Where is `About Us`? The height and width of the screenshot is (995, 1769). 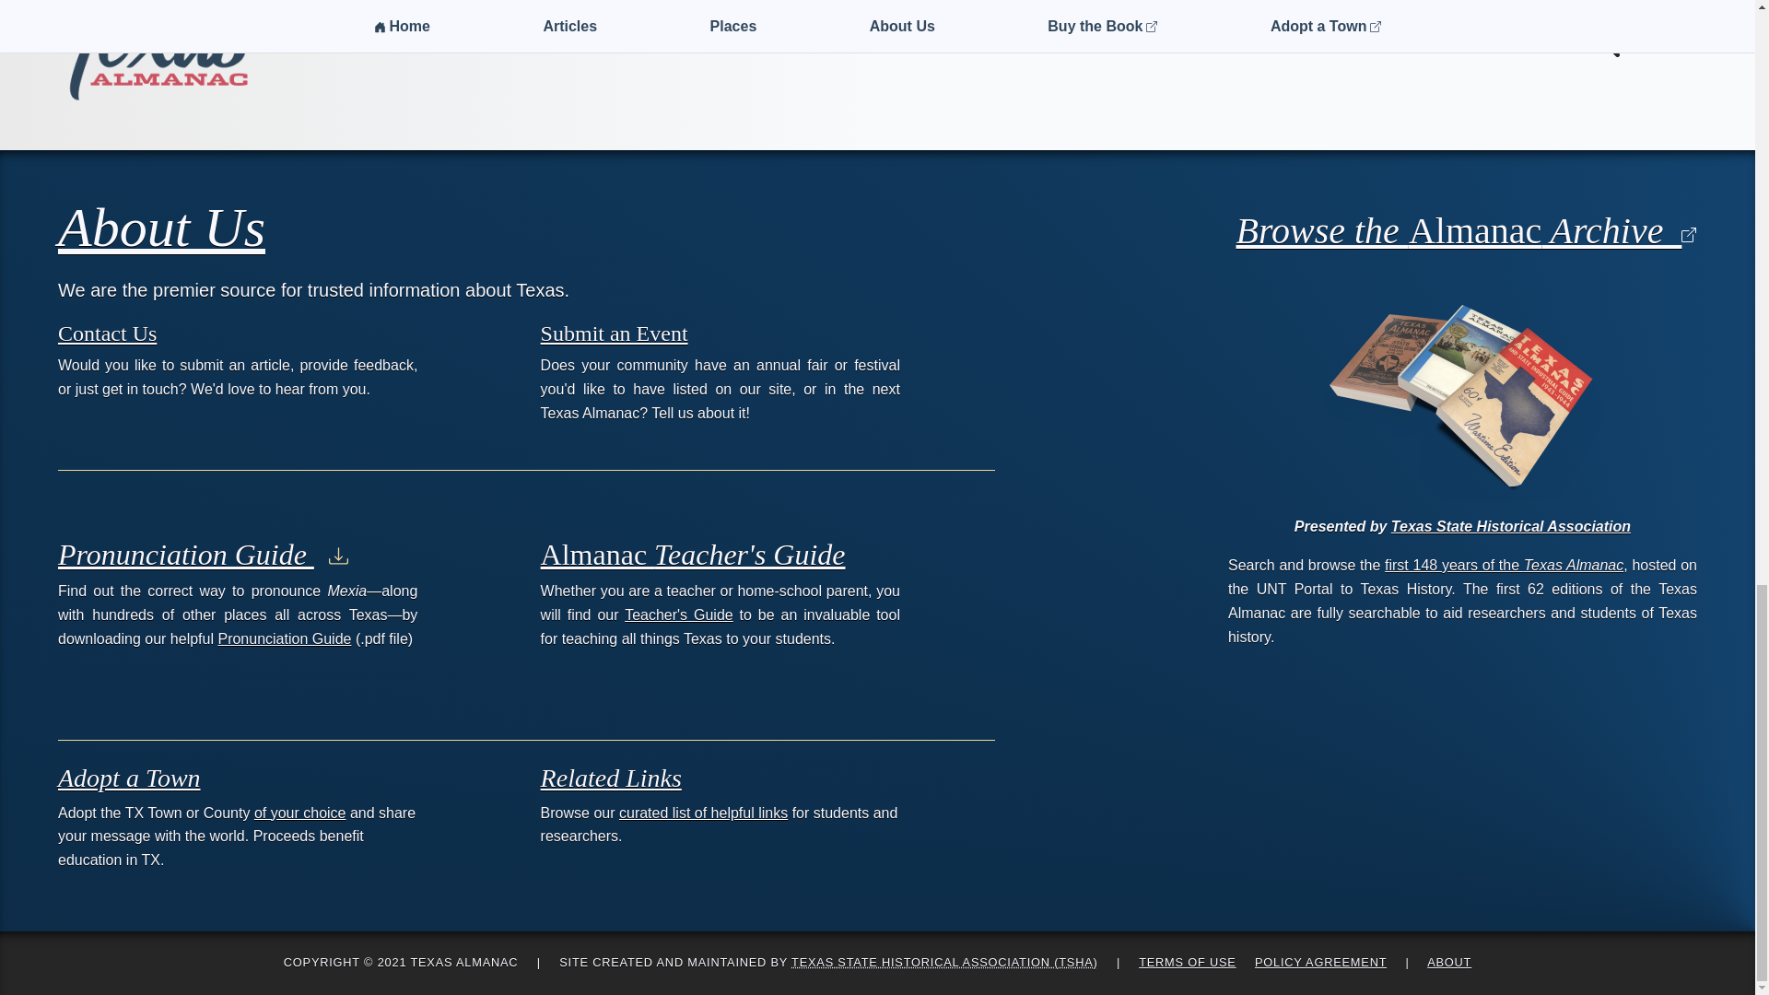 About Us is located at coordinates (162, 227).